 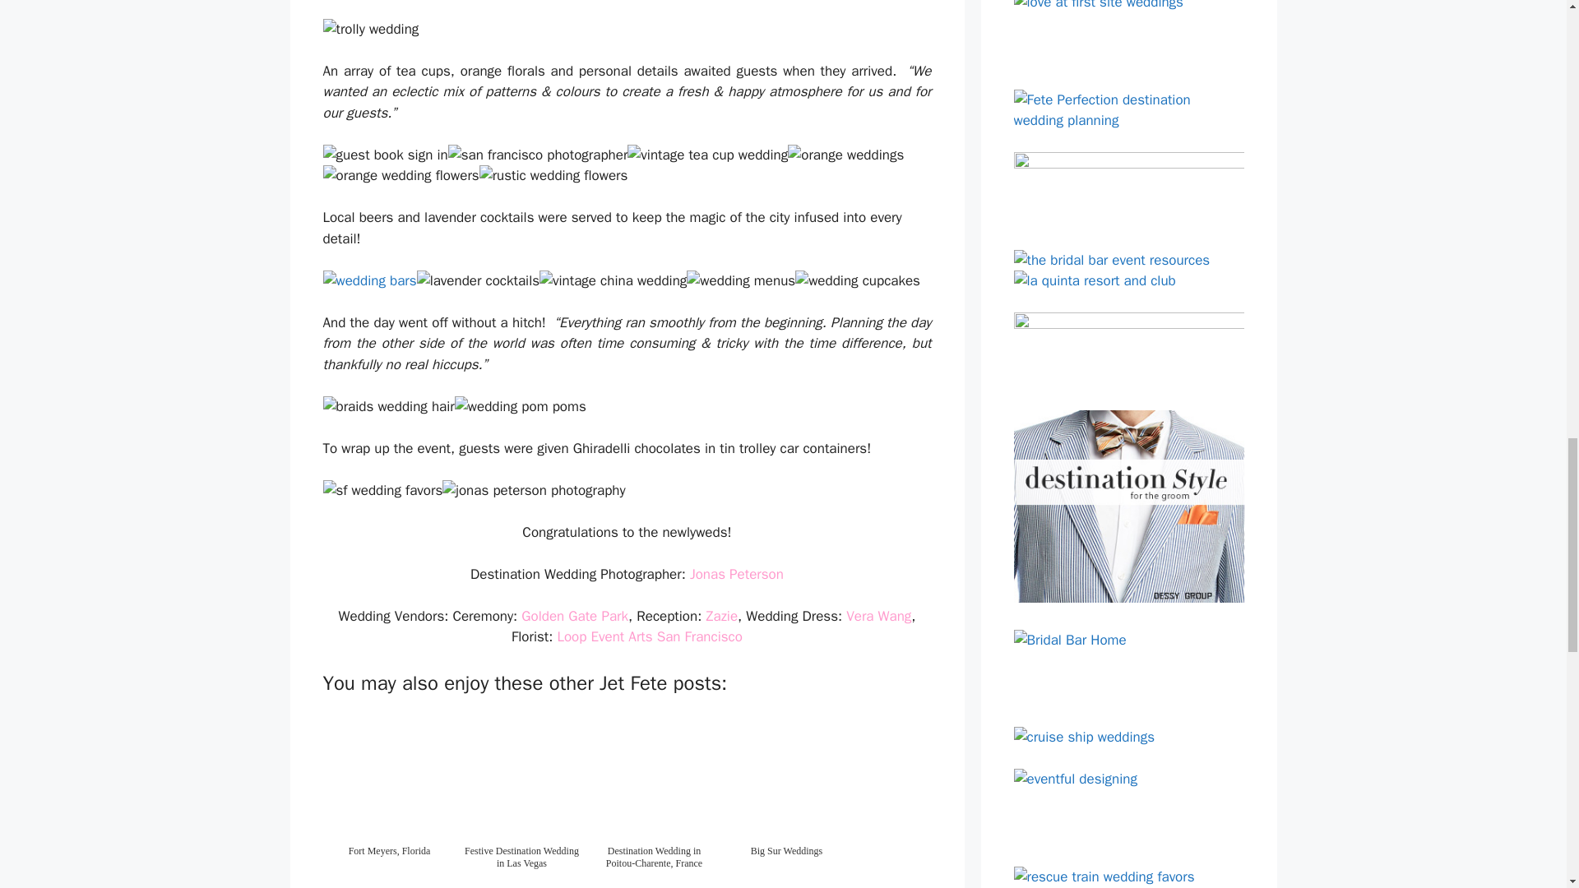 What do you see at coordinates (721, 616) in the screenshot?
I see `Zazie` at bounding box center [721, 616].